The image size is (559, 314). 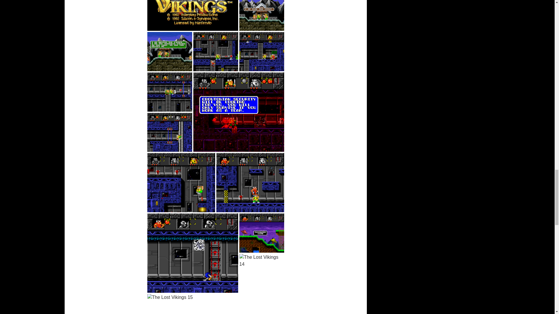 What do you see at coordinates (239, 112) in the screenshot?
I see `The Lost Vikings 09` at bounding box center [239, 112].